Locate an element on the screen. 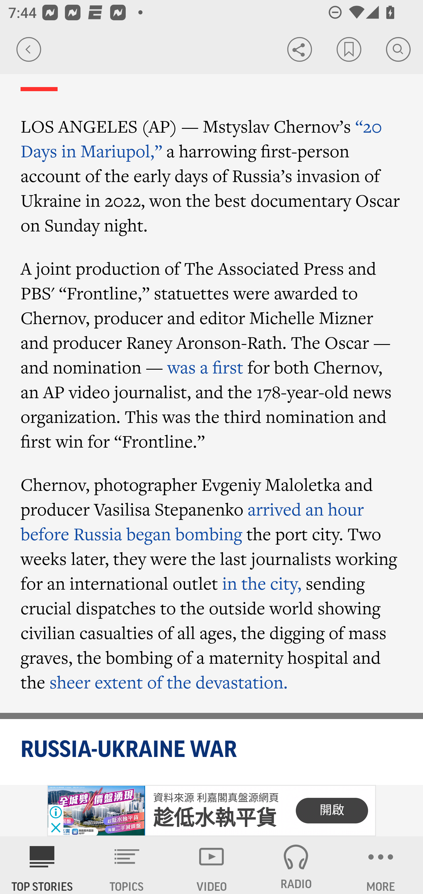 The image size is (423, 894). B29121719 is located at coordinates (96, 811).